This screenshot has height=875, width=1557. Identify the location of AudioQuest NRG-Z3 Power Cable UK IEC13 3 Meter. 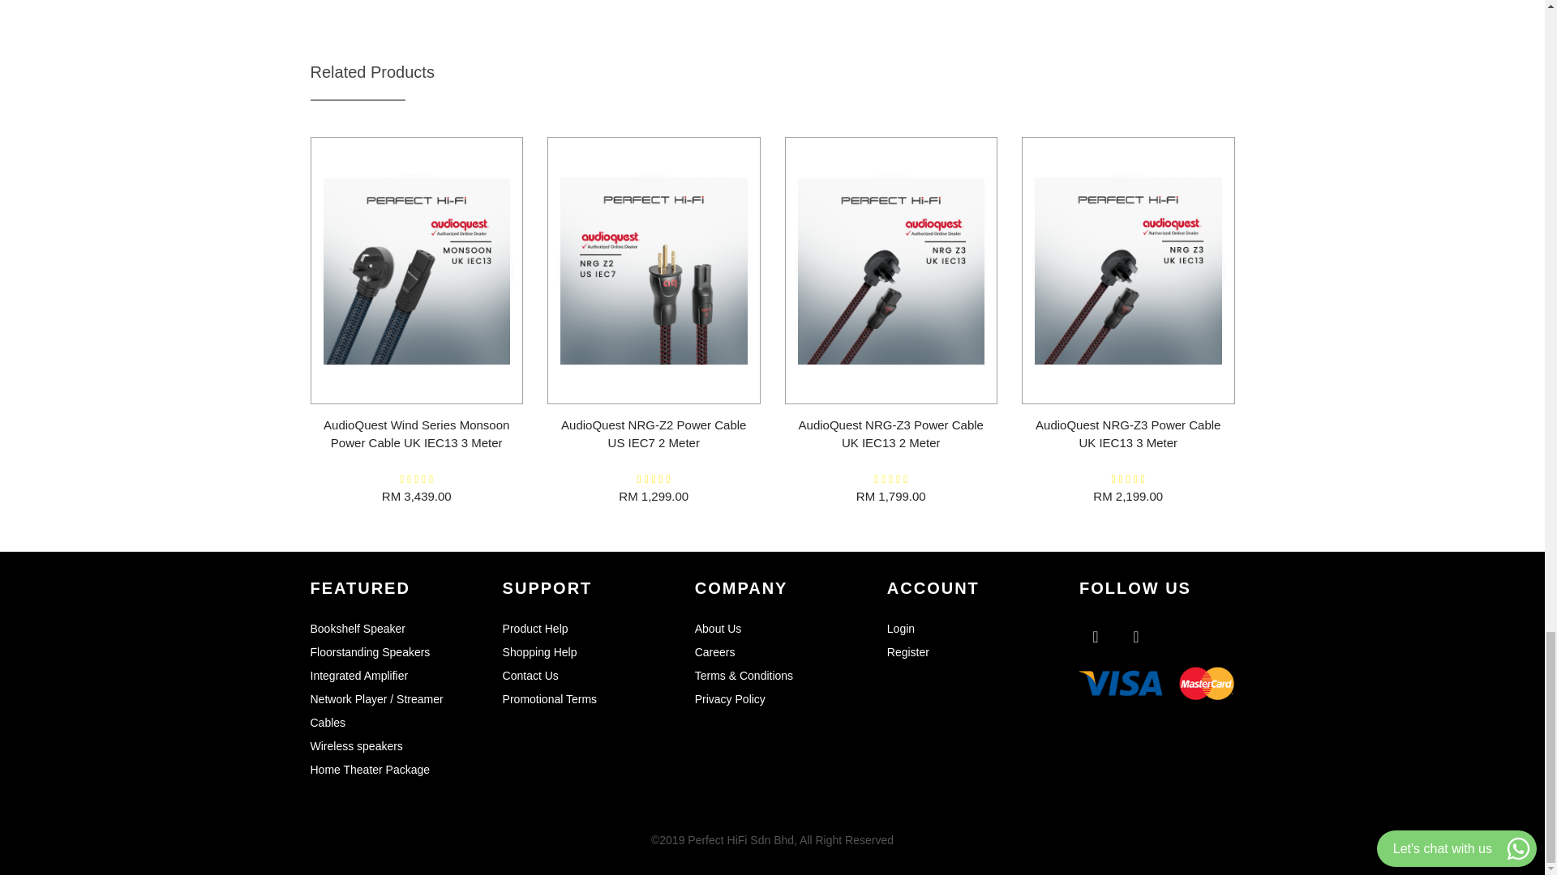
(1127, 434).